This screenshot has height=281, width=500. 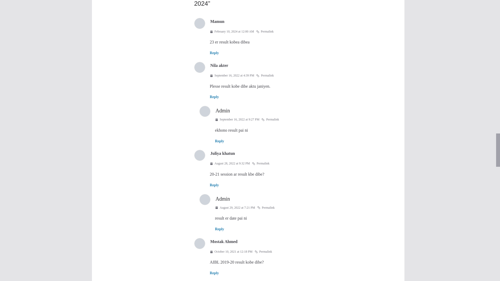 I want to click on Reply, so click(x=219, y=141).